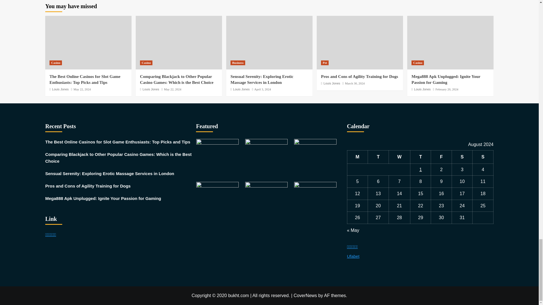 Image resolution: width=543 pixels, height=305 pixels. What do you see at coordinates (357, 157) in the screenshot?
I see `Monday` at bounding box center [357, 157].